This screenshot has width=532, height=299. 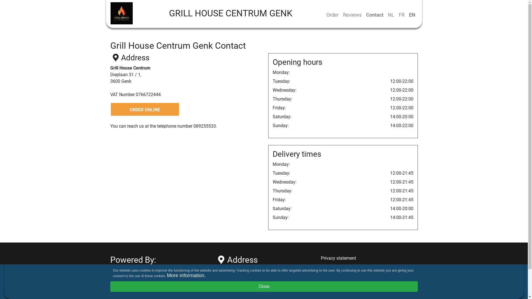 What do you see at coordinates (332, 15) in the screenshot?
I see `Order` at bounding box center [332, 15].